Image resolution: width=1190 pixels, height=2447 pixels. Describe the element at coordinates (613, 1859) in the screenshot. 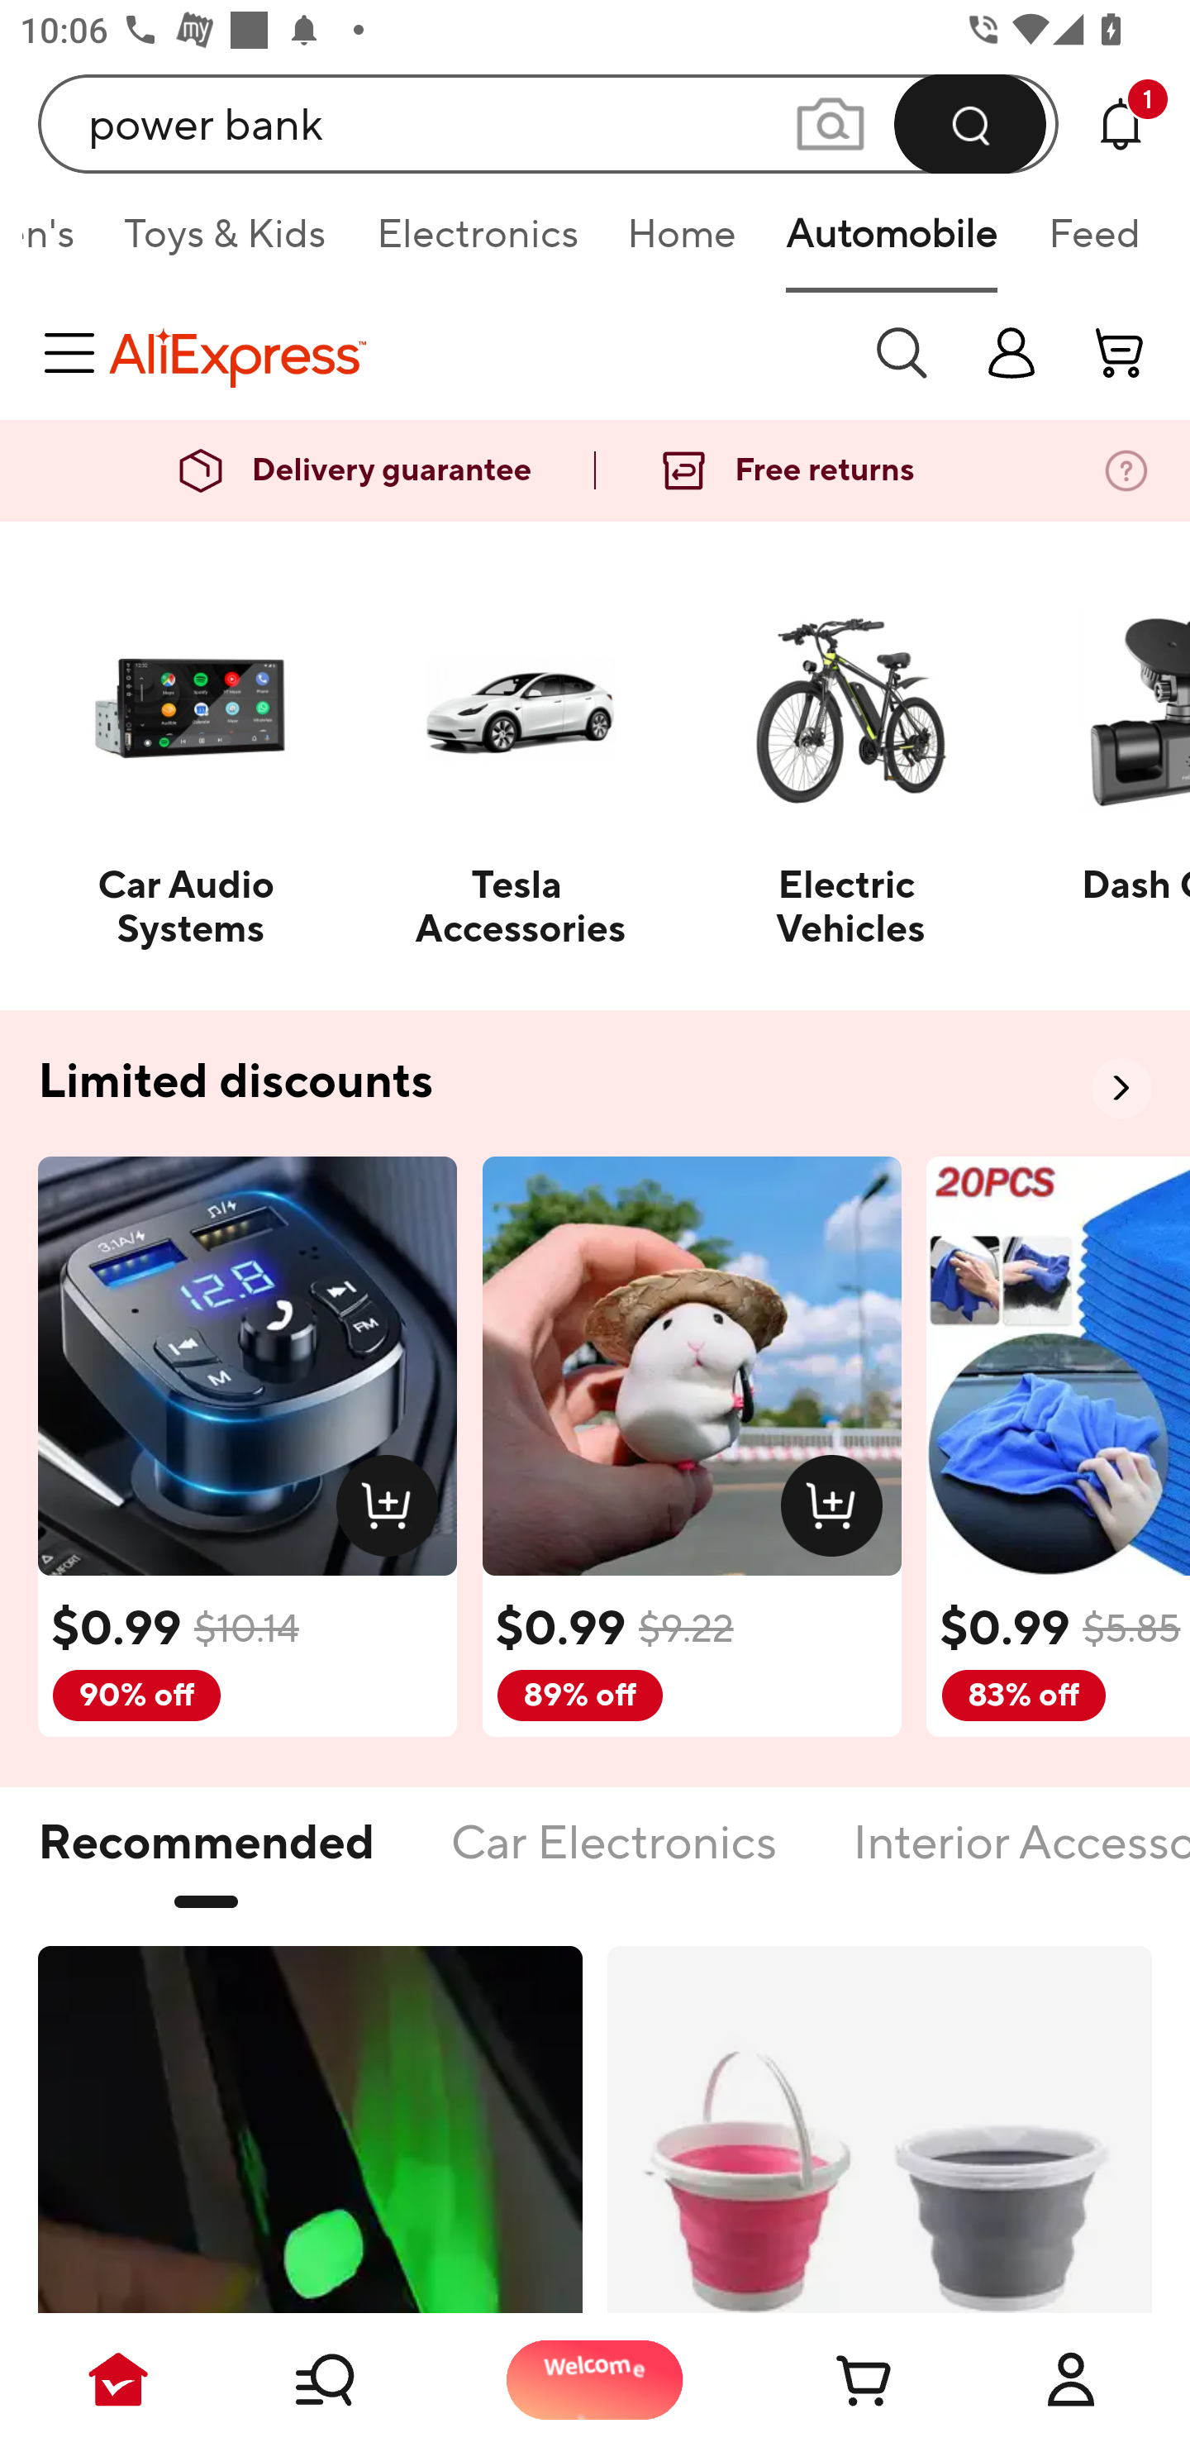

I see `Car Electronics` at that location.